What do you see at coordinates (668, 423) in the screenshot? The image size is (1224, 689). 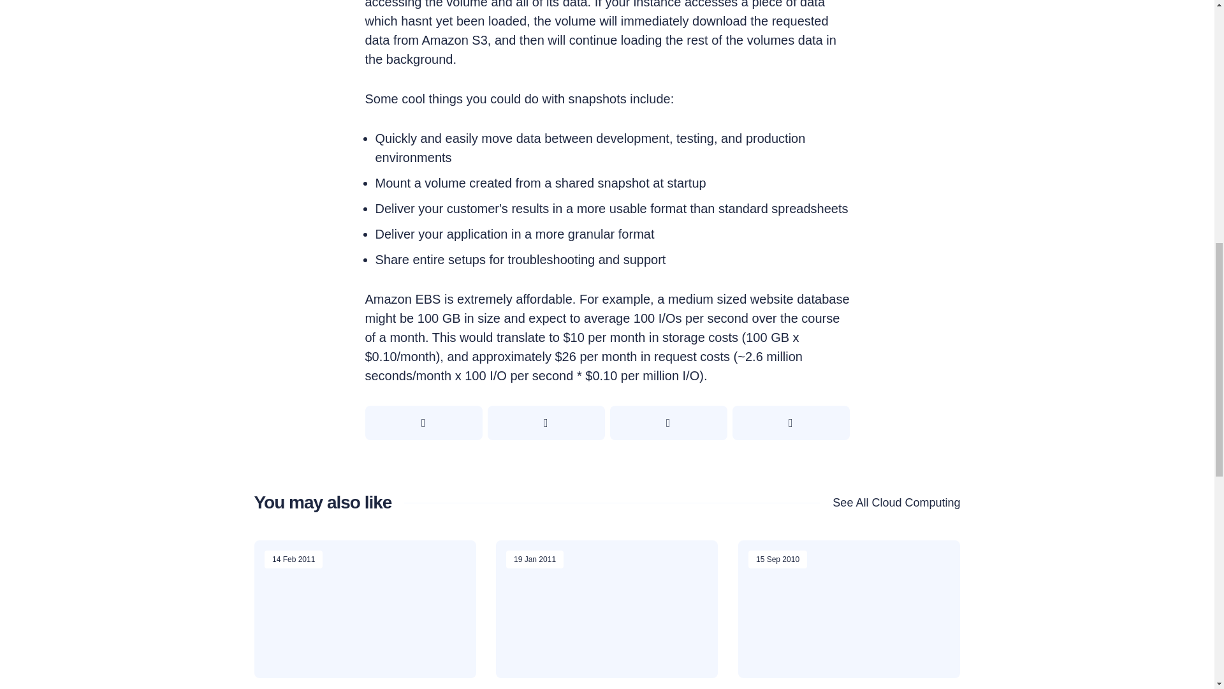 I see `Share on Pinterest` at bounding box center [668, 423].